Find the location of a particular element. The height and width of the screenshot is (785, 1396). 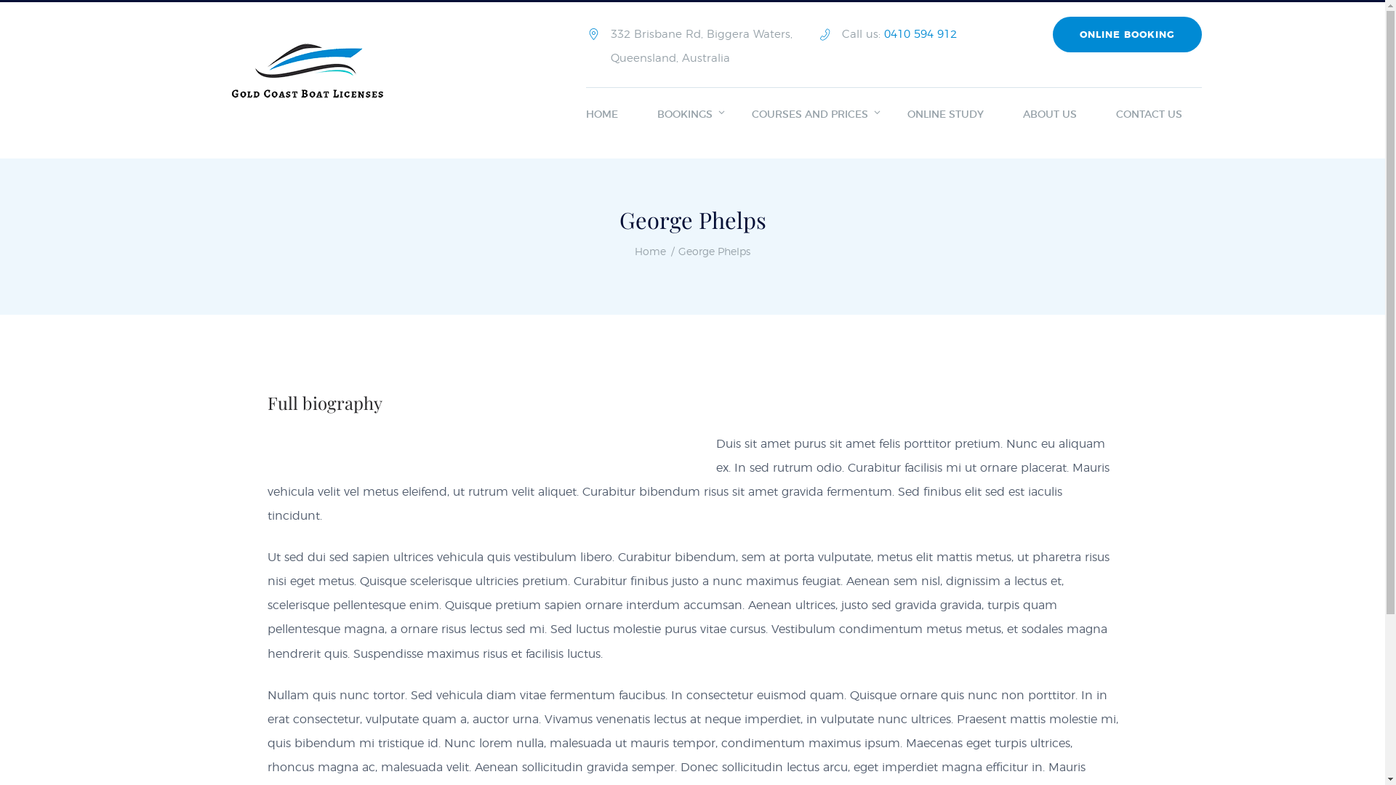

CONTACT US is located at coordinates (1149, 116).